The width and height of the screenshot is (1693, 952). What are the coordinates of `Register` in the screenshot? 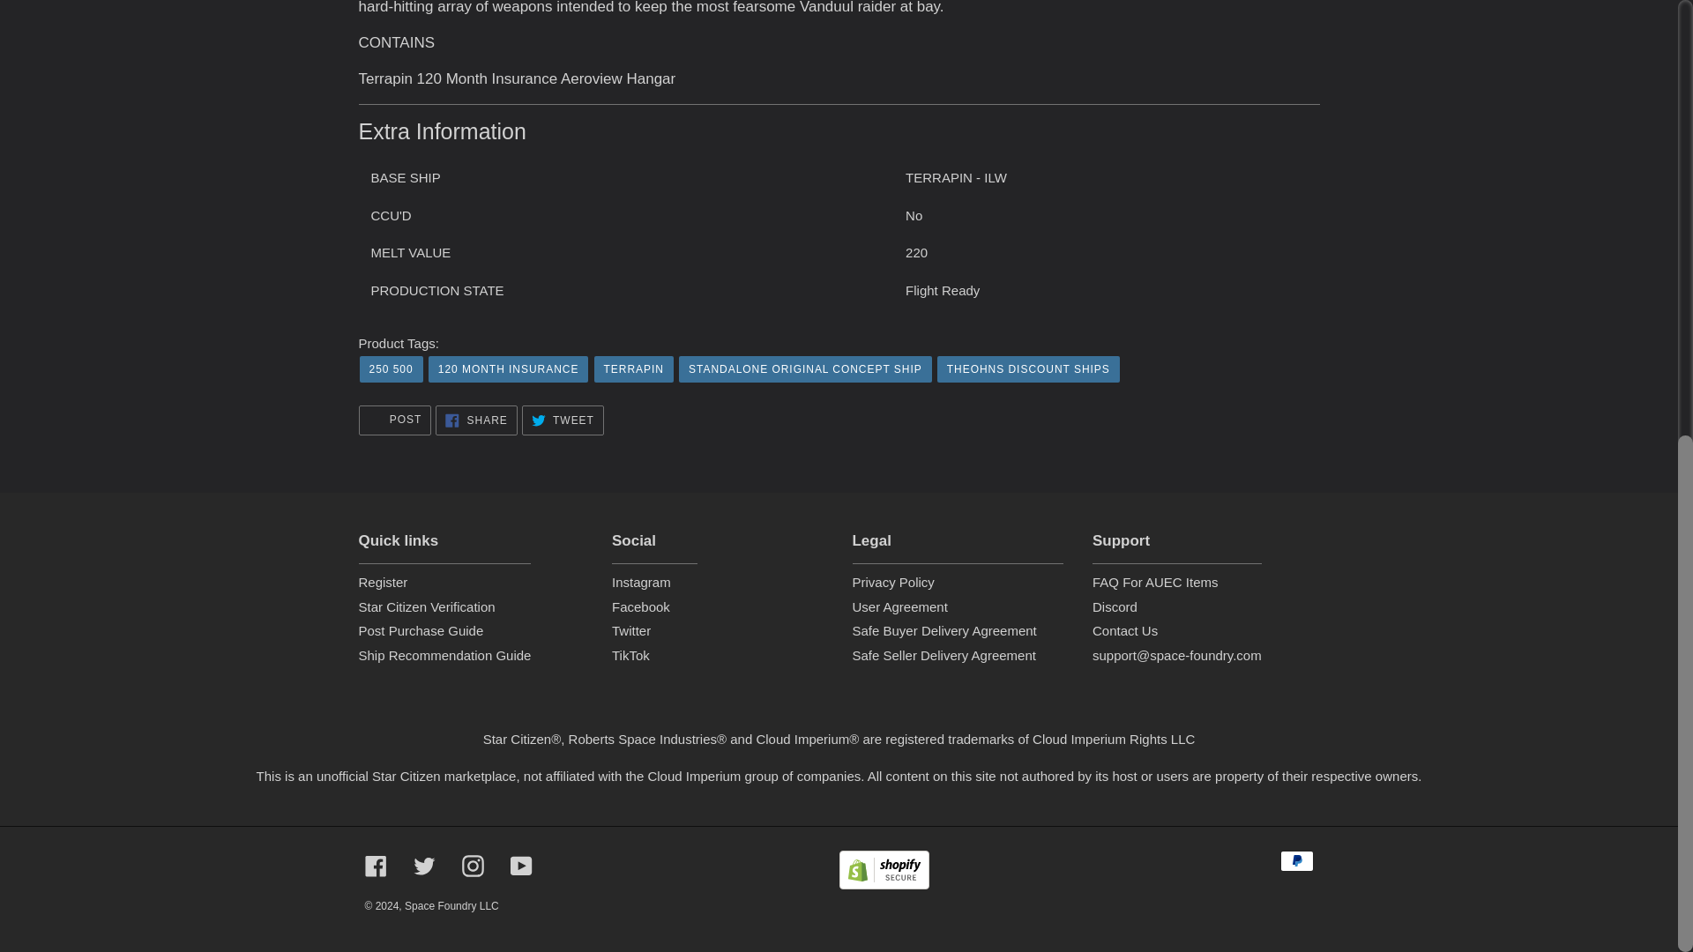 It's located at (394, 420).